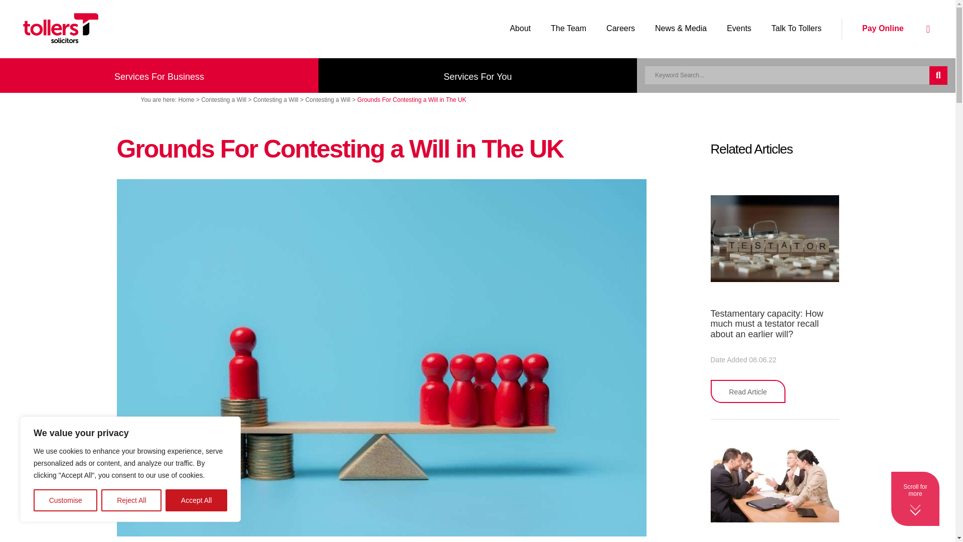 Image resolution: width=963 pixels, height=542 pixels. What do you see at coordinates (796, 28) in the screenshot?
I see `Talk To Tollers` at bounding box center [796, 28].